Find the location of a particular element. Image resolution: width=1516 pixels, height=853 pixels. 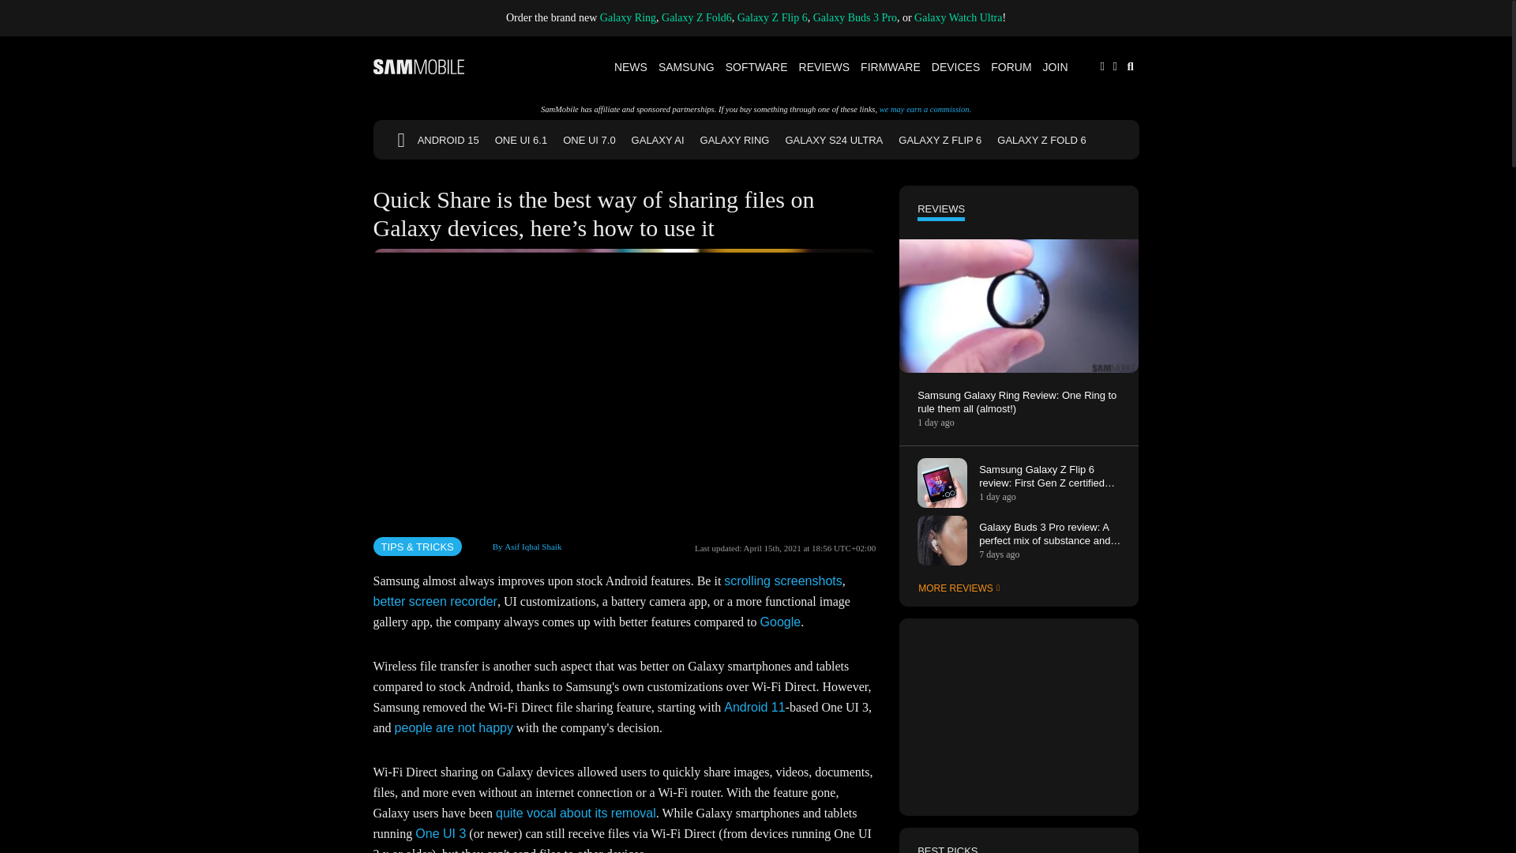

Samsung is located at coordinates (687, 66).